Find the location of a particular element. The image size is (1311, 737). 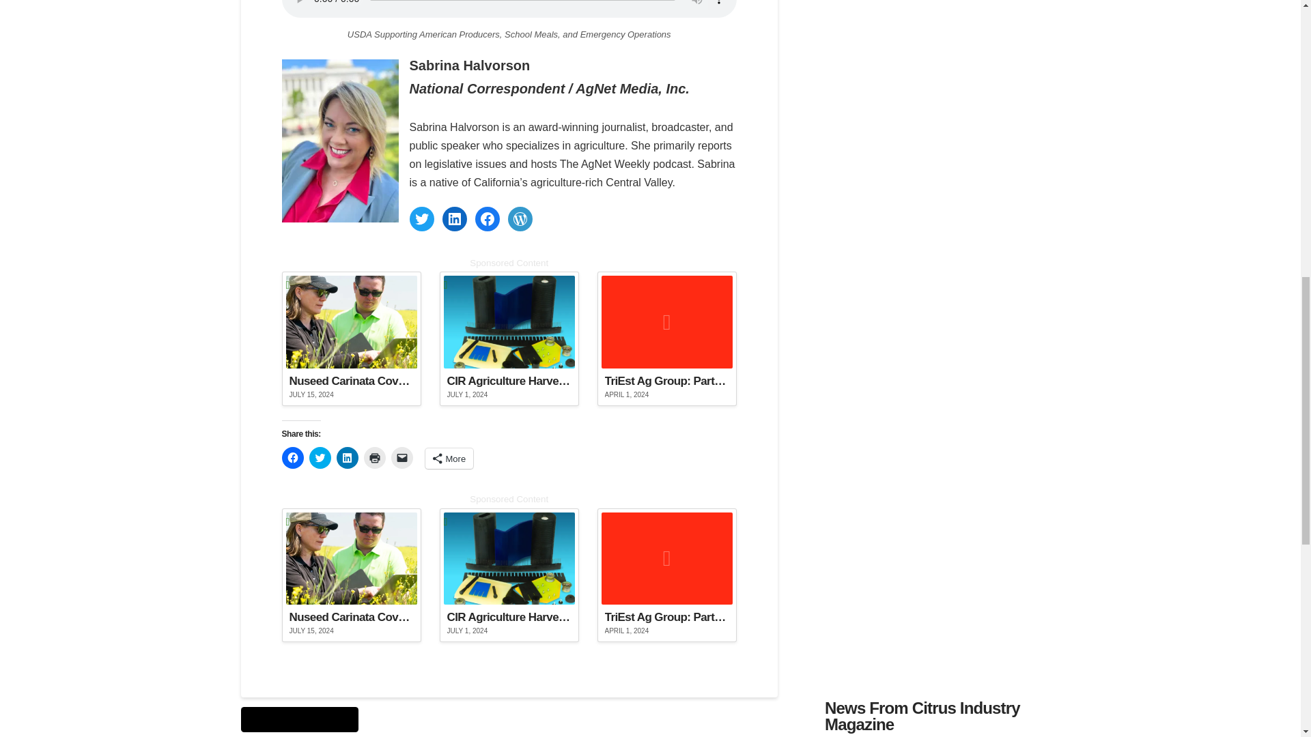

Click to share on Twitter is located at coordinates (319, 457).